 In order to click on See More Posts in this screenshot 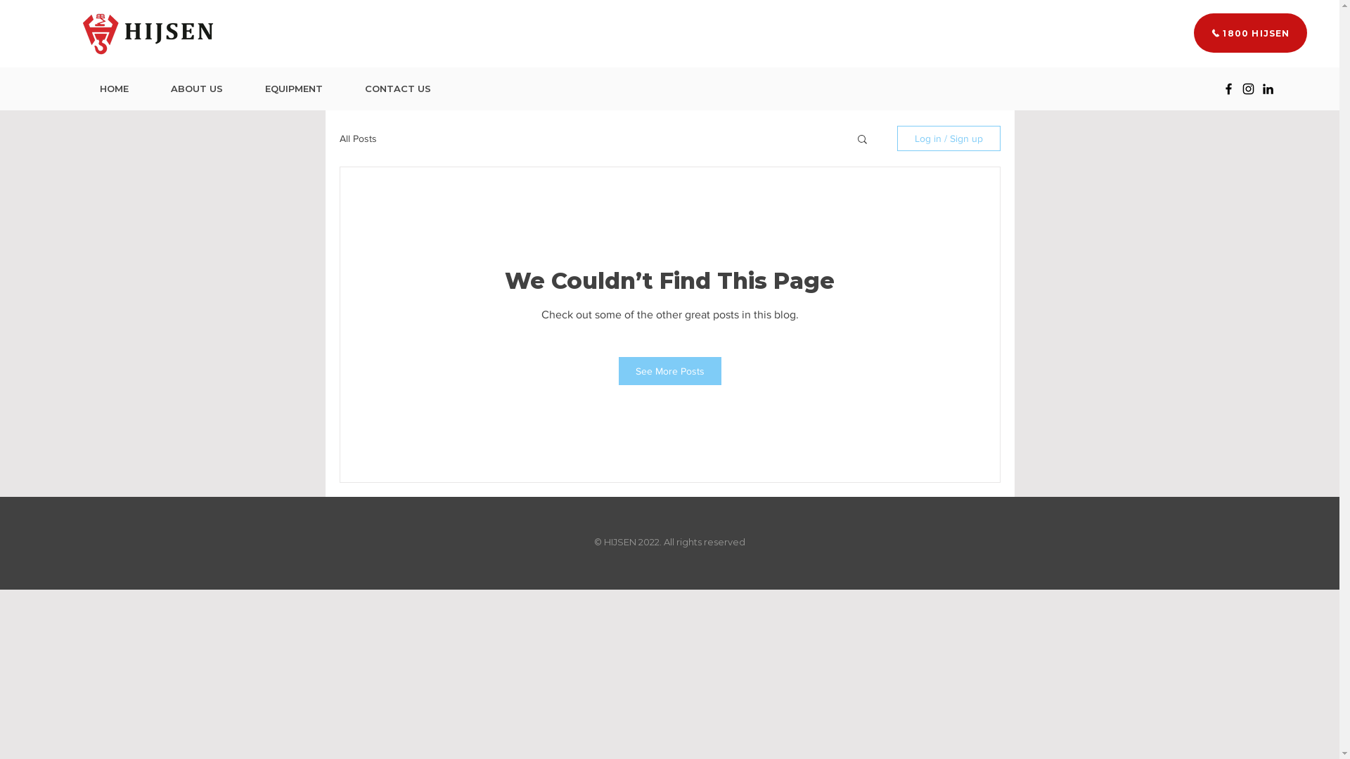, I will do `click(670, 371)`.